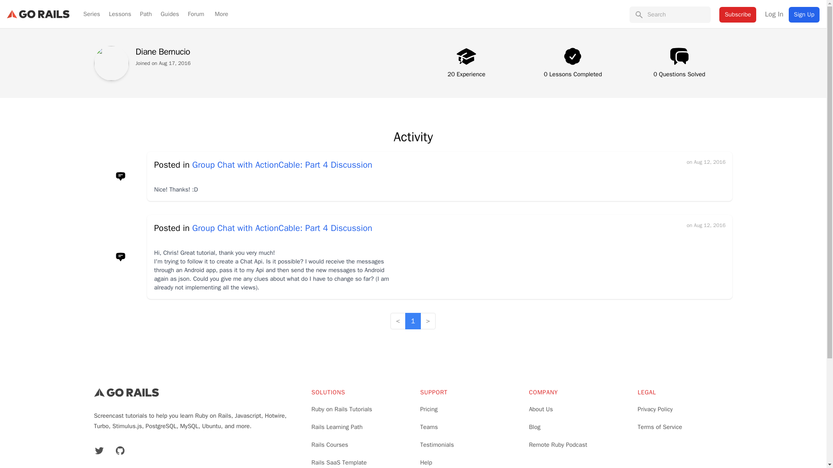  I want to click on GitHub, so click(120, 451).